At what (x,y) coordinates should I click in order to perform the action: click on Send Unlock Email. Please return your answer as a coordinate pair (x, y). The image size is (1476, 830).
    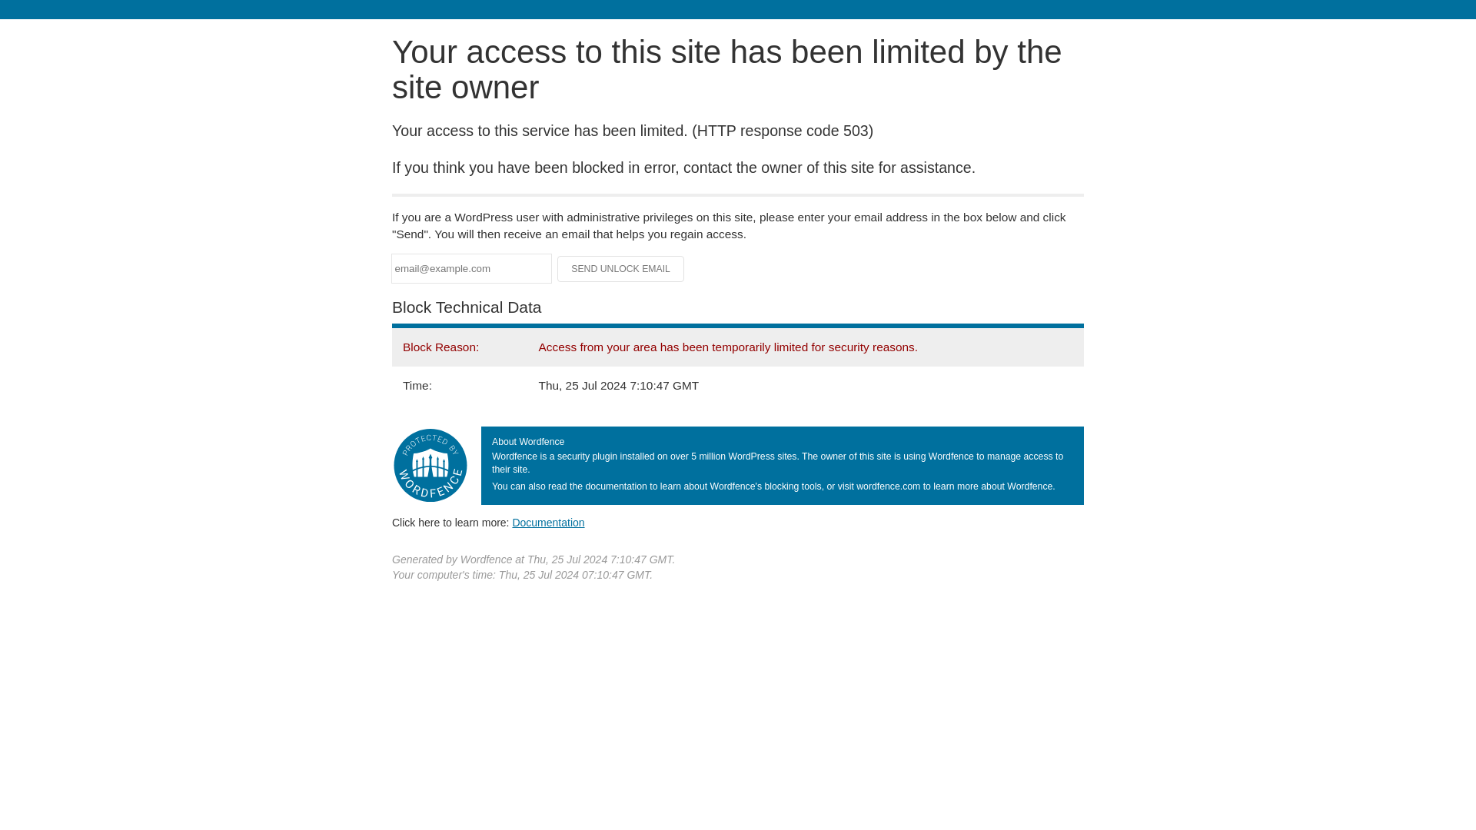
    Looking at the image, I should click on (621, 269).